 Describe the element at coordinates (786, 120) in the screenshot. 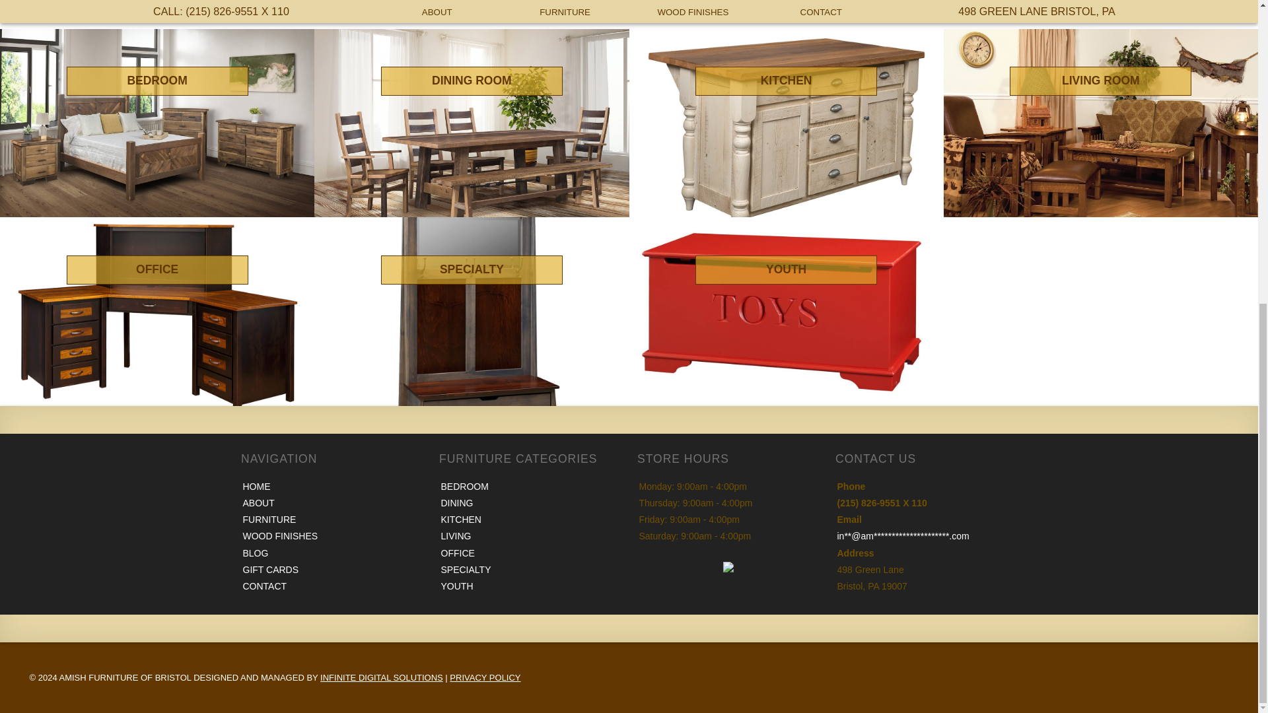

I see `KITCHEN` at that location.